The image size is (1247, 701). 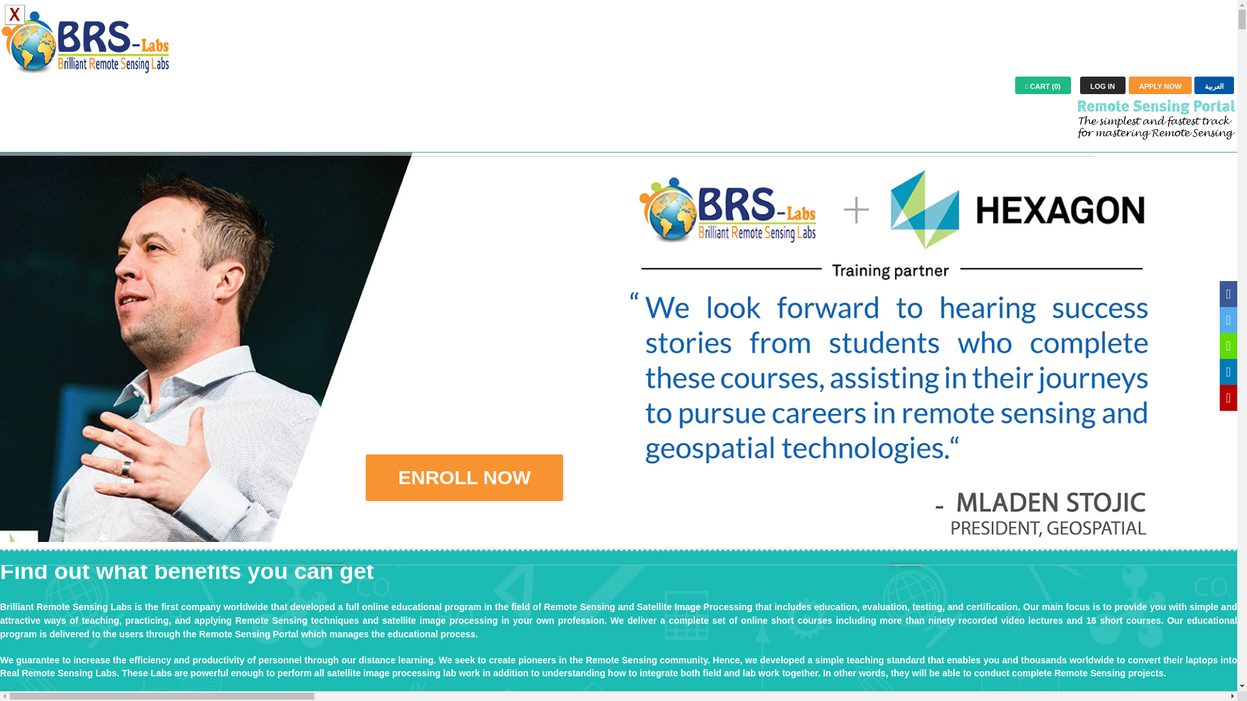 What do you see at coordinates (22, 169) in the screenshot?
I see `HOME` at bounding box center [22, 169].